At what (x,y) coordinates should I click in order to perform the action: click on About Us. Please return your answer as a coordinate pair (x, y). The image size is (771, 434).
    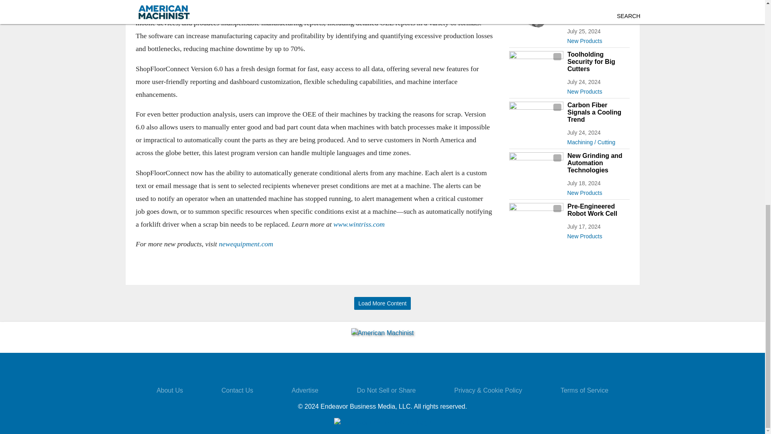
    Looking at the image, I should click on (169, 390).